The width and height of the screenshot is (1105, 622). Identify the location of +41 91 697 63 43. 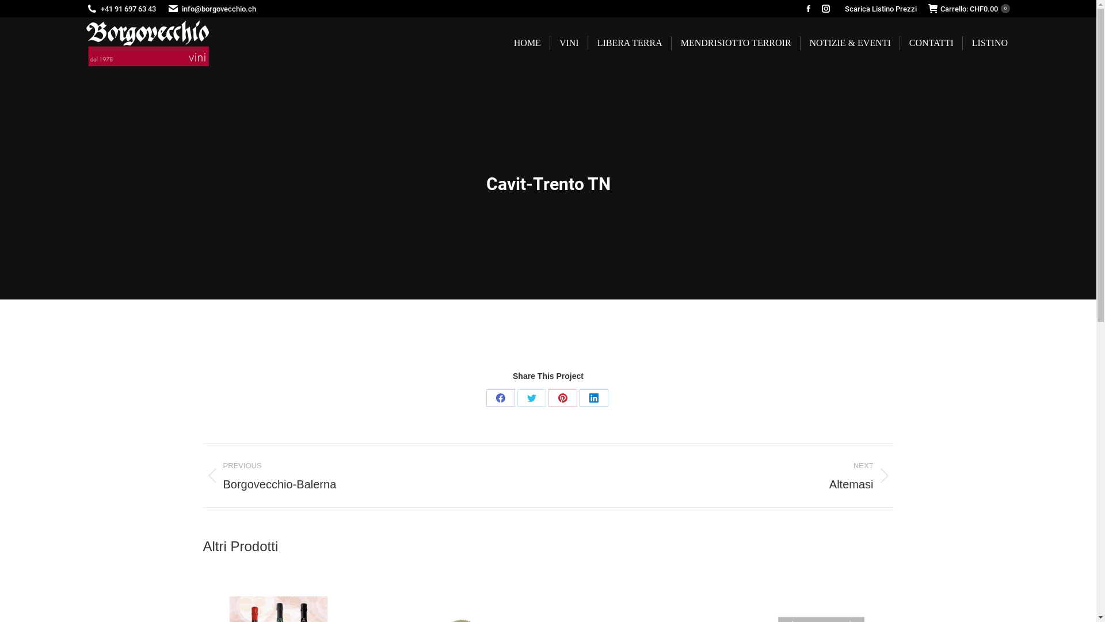
(128, 9).